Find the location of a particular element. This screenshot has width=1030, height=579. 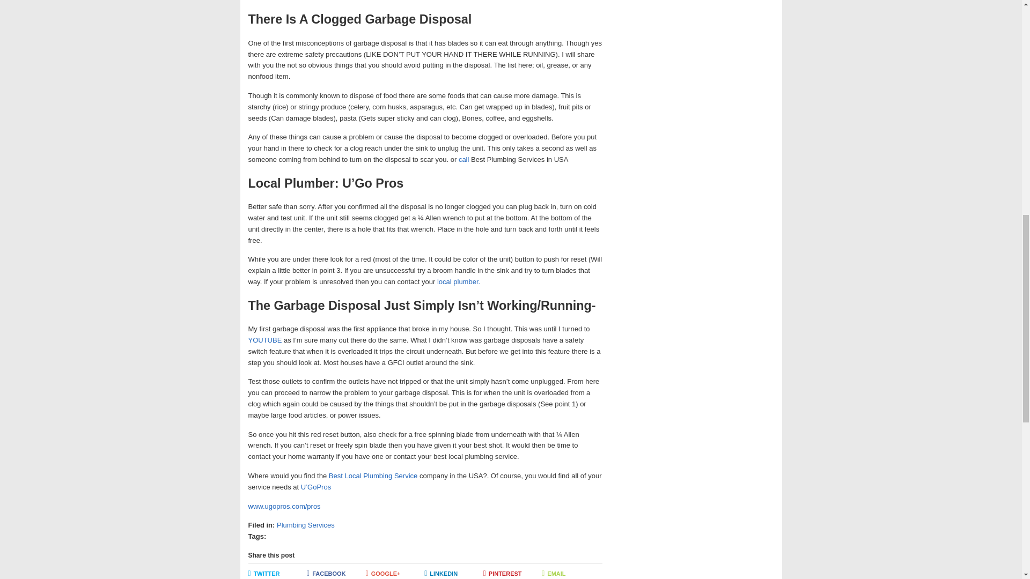

FACEBOOK is located at coordinates (336, 574).